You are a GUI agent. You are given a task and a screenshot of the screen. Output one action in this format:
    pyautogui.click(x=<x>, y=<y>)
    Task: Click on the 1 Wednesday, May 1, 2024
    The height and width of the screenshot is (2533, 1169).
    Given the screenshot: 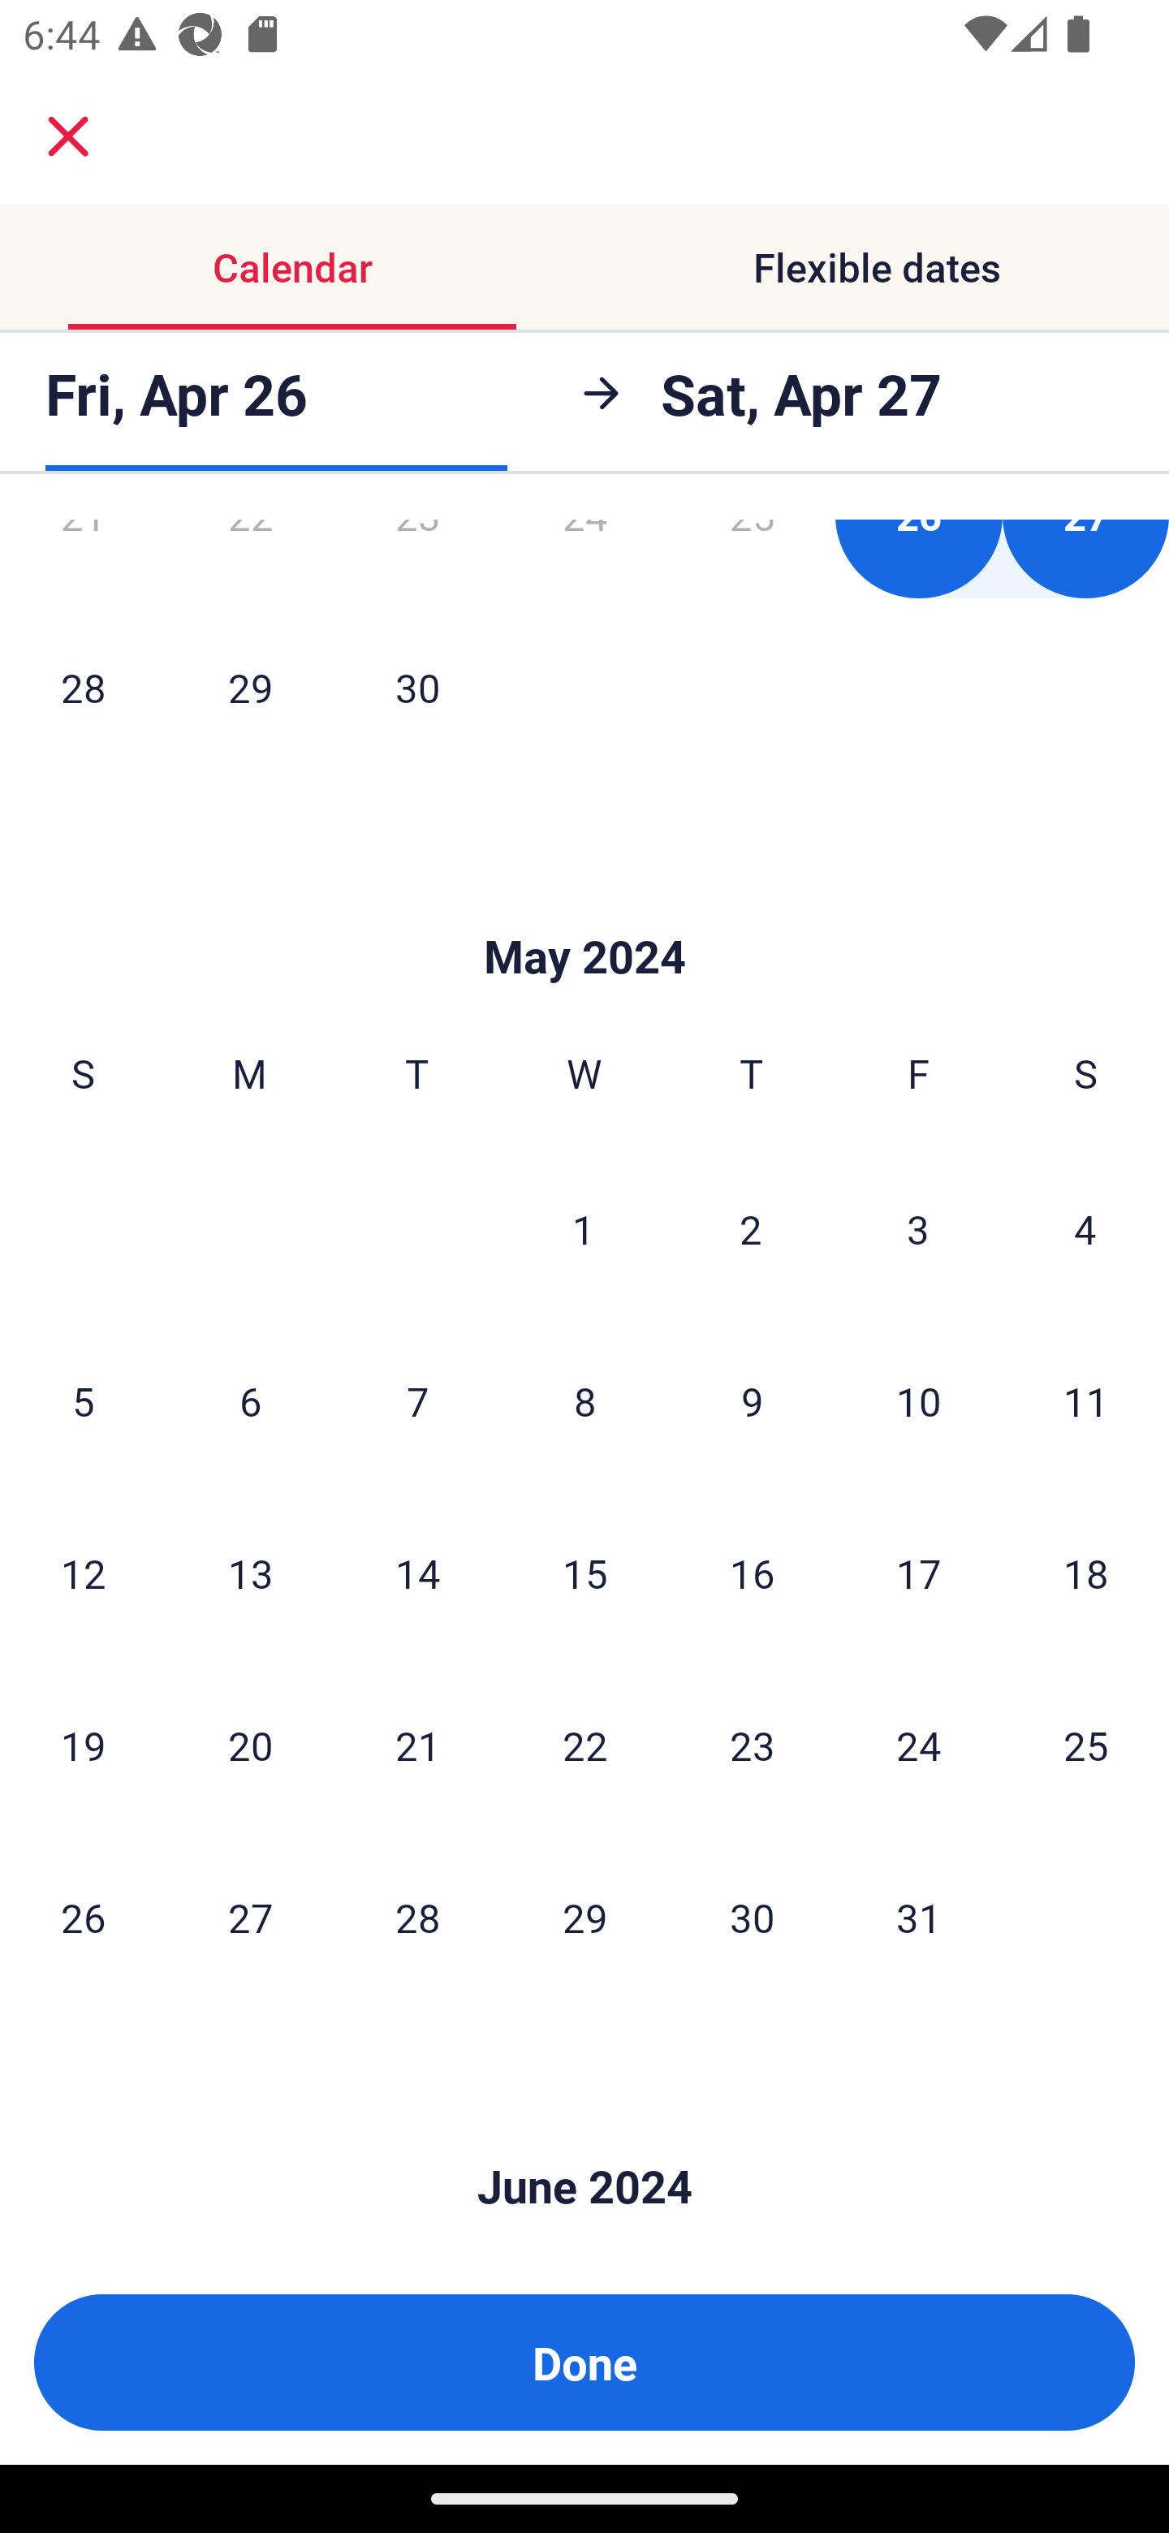 What is the action you would take?
    pyautogui.click(x=584, y=1228)
    